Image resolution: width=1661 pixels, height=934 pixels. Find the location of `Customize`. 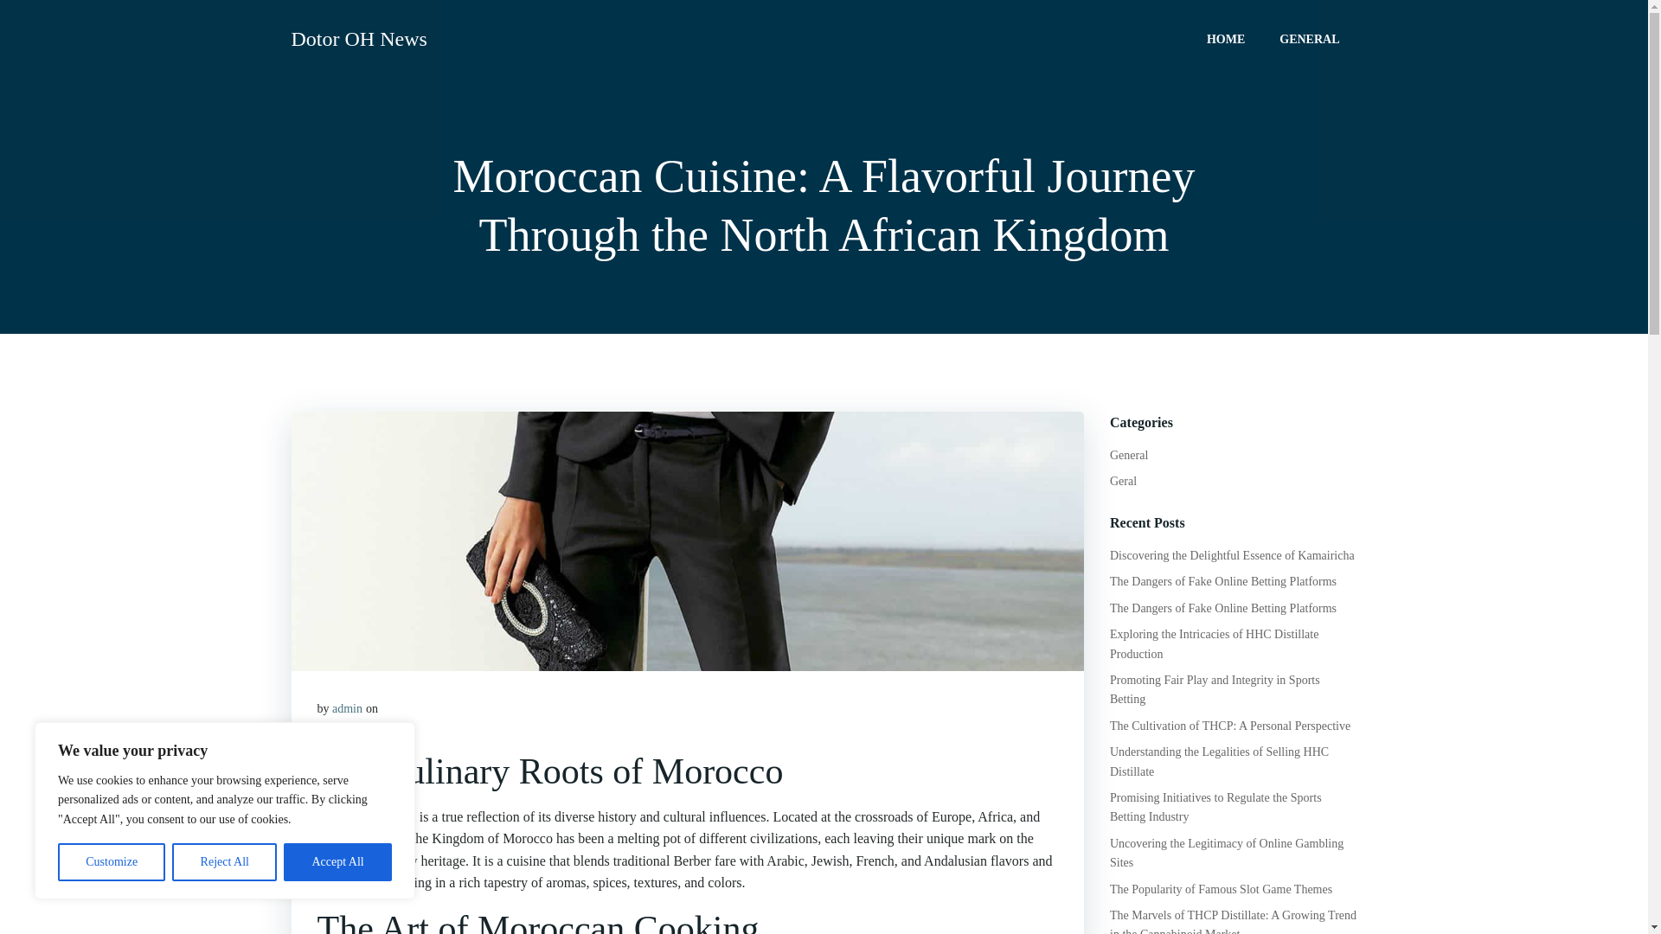

Customize is located at coordinates (111, 862).